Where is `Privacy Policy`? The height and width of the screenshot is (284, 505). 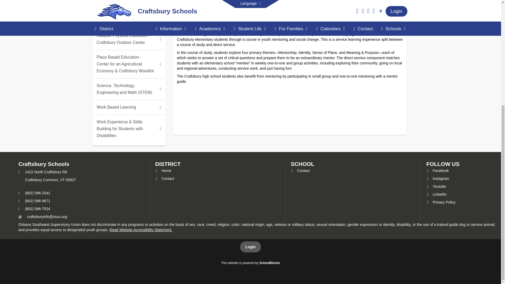 Privacy Policy is located at coordinates (441, 202).